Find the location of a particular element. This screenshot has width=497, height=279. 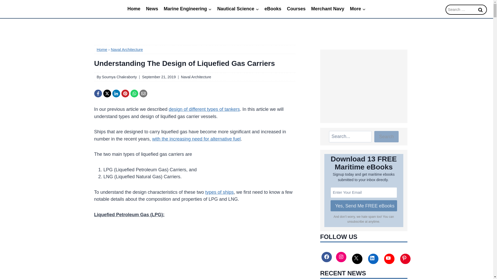

Home is located at coordinates (134, 9).